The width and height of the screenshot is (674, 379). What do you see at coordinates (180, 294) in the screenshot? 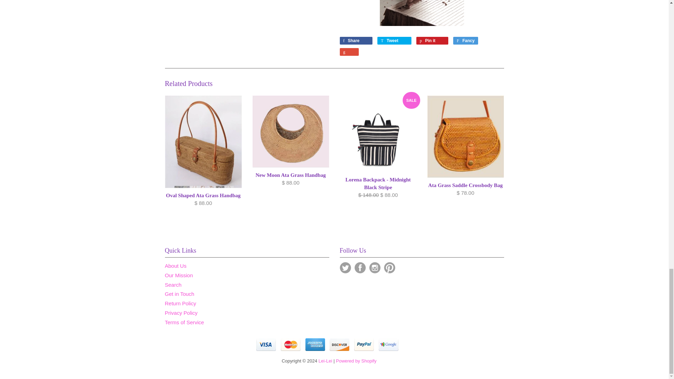
I see `Get in Touch` at bounding box center [180, 294].